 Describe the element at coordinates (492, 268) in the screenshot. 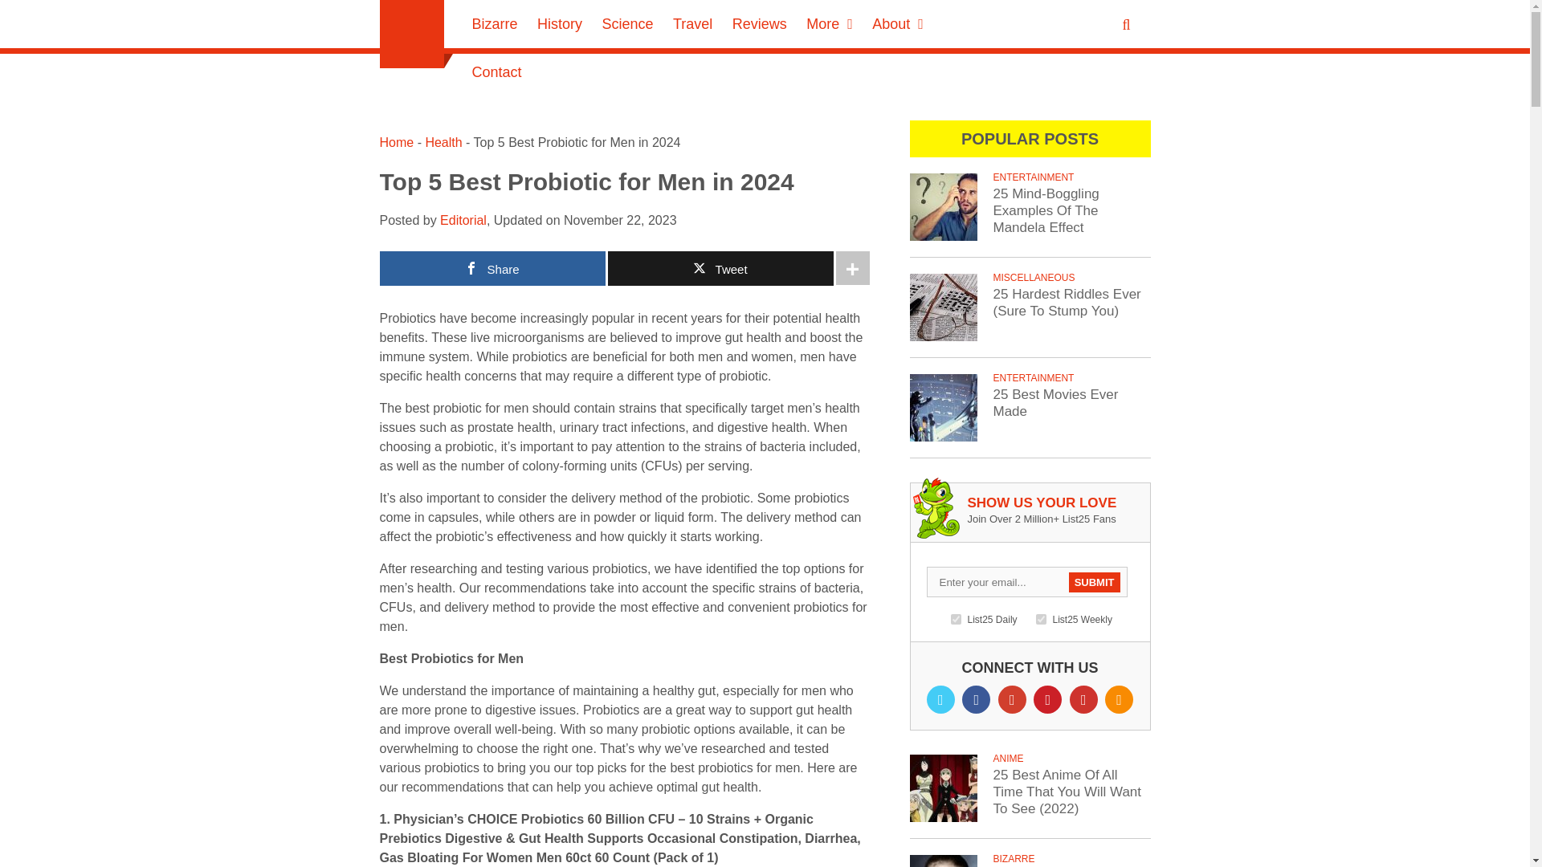

I see `Share` at that location.